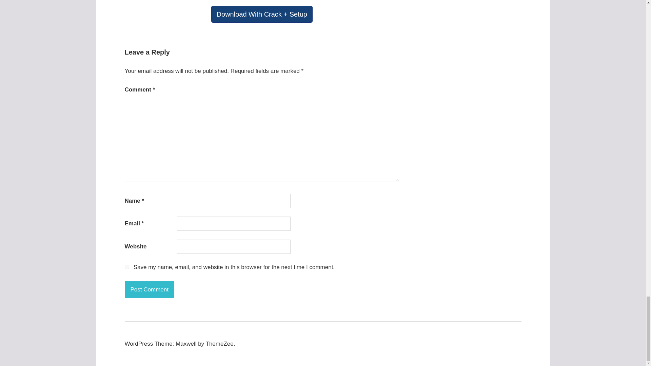  What do you see at coordinates (127, 266) in the screenshot?
I see `yes` at bounding box center [127, 266].